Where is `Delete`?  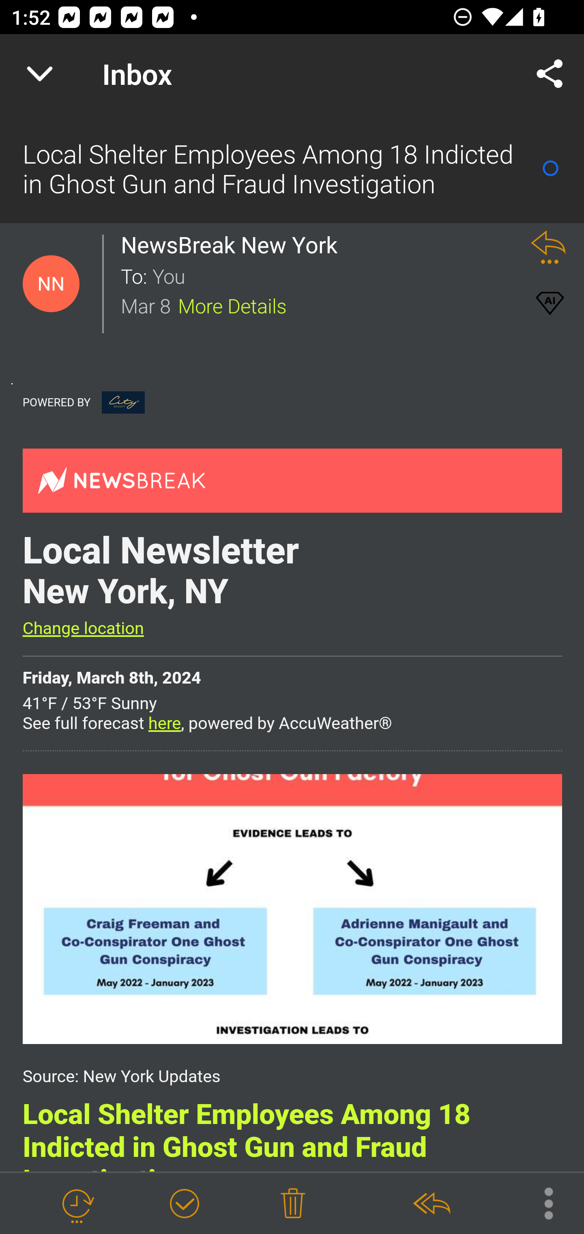 Delete is located at coordinates (293, 1204).